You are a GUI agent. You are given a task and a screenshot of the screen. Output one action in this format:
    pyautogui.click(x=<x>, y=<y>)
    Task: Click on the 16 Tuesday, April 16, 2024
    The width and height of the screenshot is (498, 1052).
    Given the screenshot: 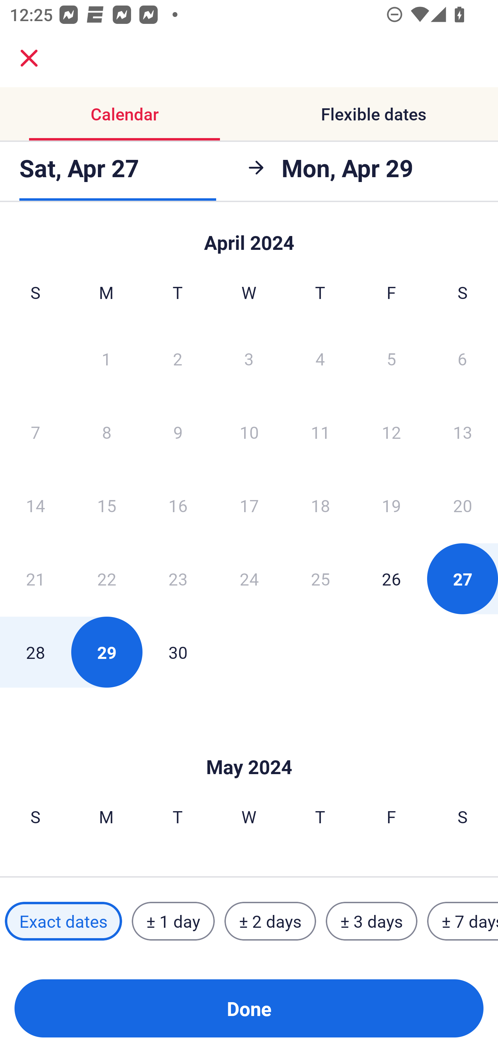 What is the action you would take?
    pyautogui.click(x=178, y=505)
    